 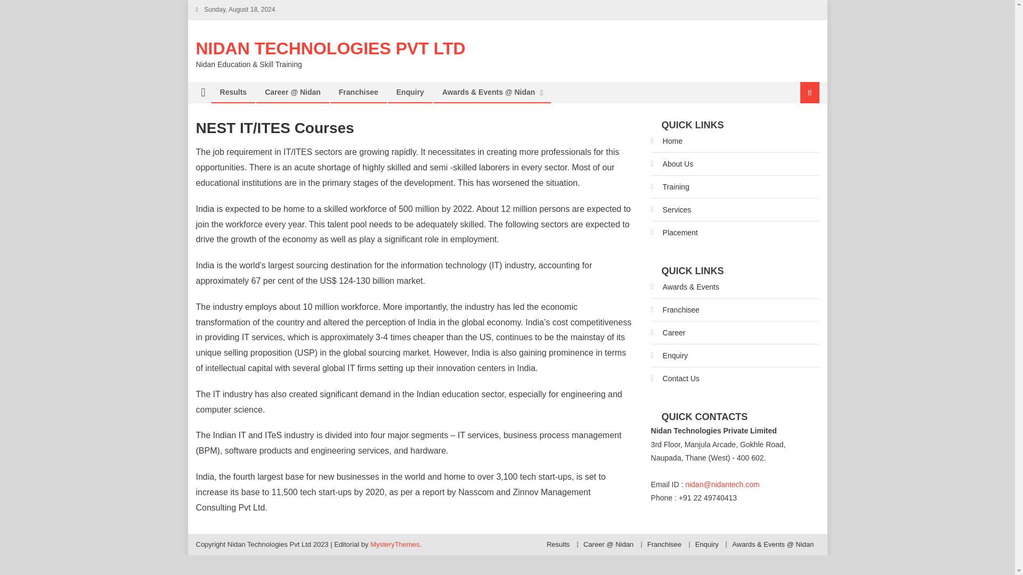 What do you see at coordinates (671, 210) in the screenshot?
I see `Services` at bounding box center [671, 210].